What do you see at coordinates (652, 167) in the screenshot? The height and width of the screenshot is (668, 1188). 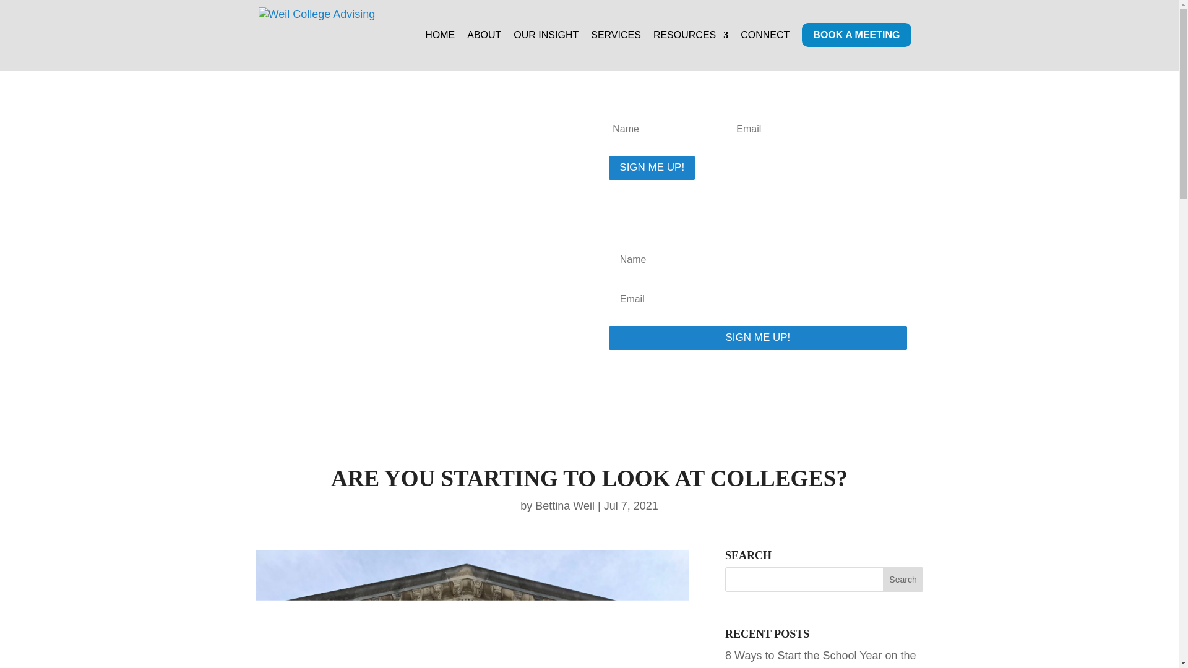 I see `SIGN ME UP!` at bounding box center [652, 167].